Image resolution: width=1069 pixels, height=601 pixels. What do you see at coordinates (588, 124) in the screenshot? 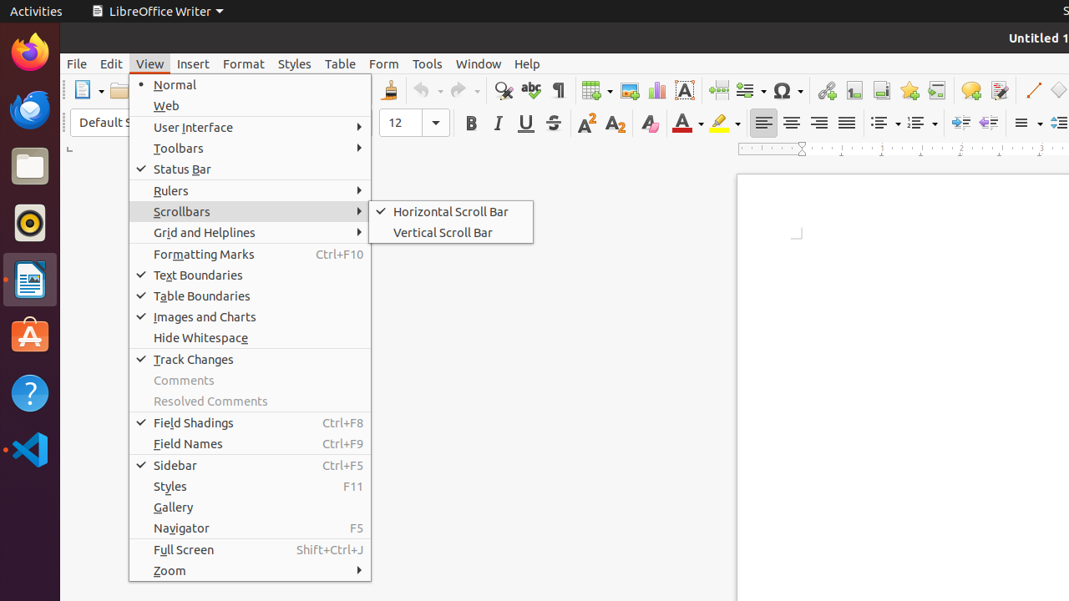
I see `Superscript` at bounding box center [588, 124].